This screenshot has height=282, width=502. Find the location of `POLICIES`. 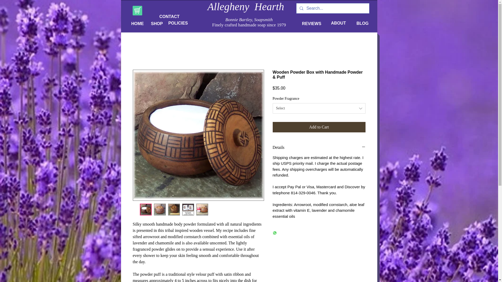

POLICIES is located at coordinates (178, 23).